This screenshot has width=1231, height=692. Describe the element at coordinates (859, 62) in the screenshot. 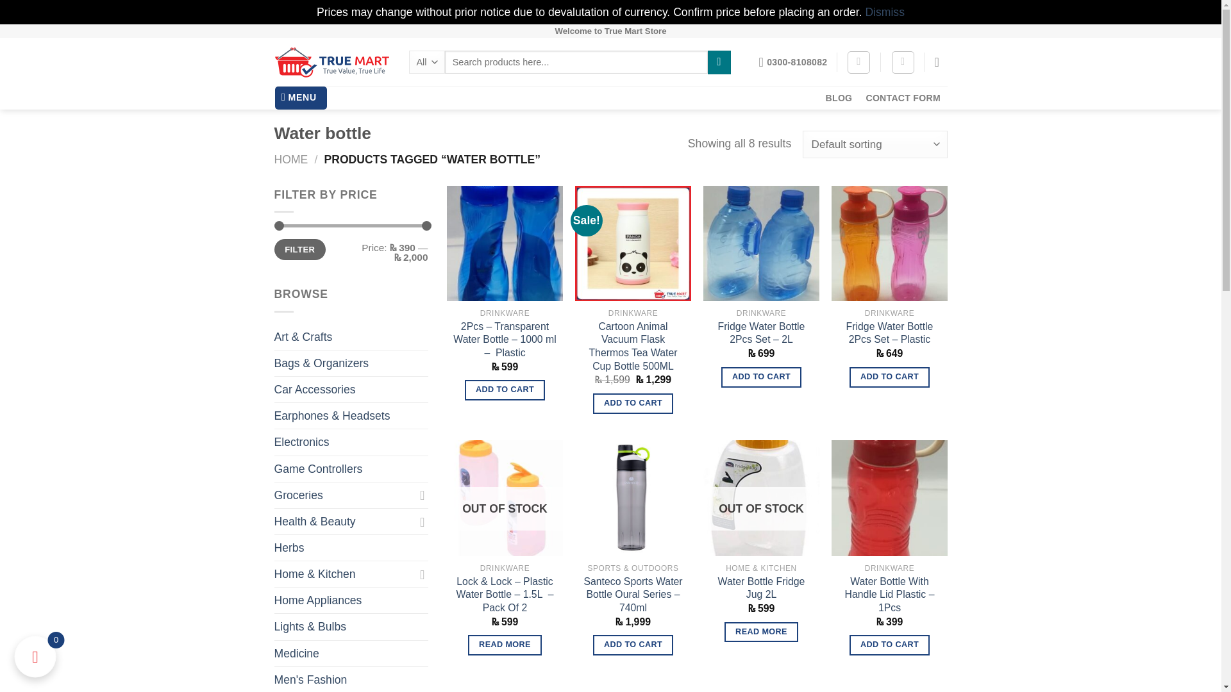

I see `Wishlist` at that location.